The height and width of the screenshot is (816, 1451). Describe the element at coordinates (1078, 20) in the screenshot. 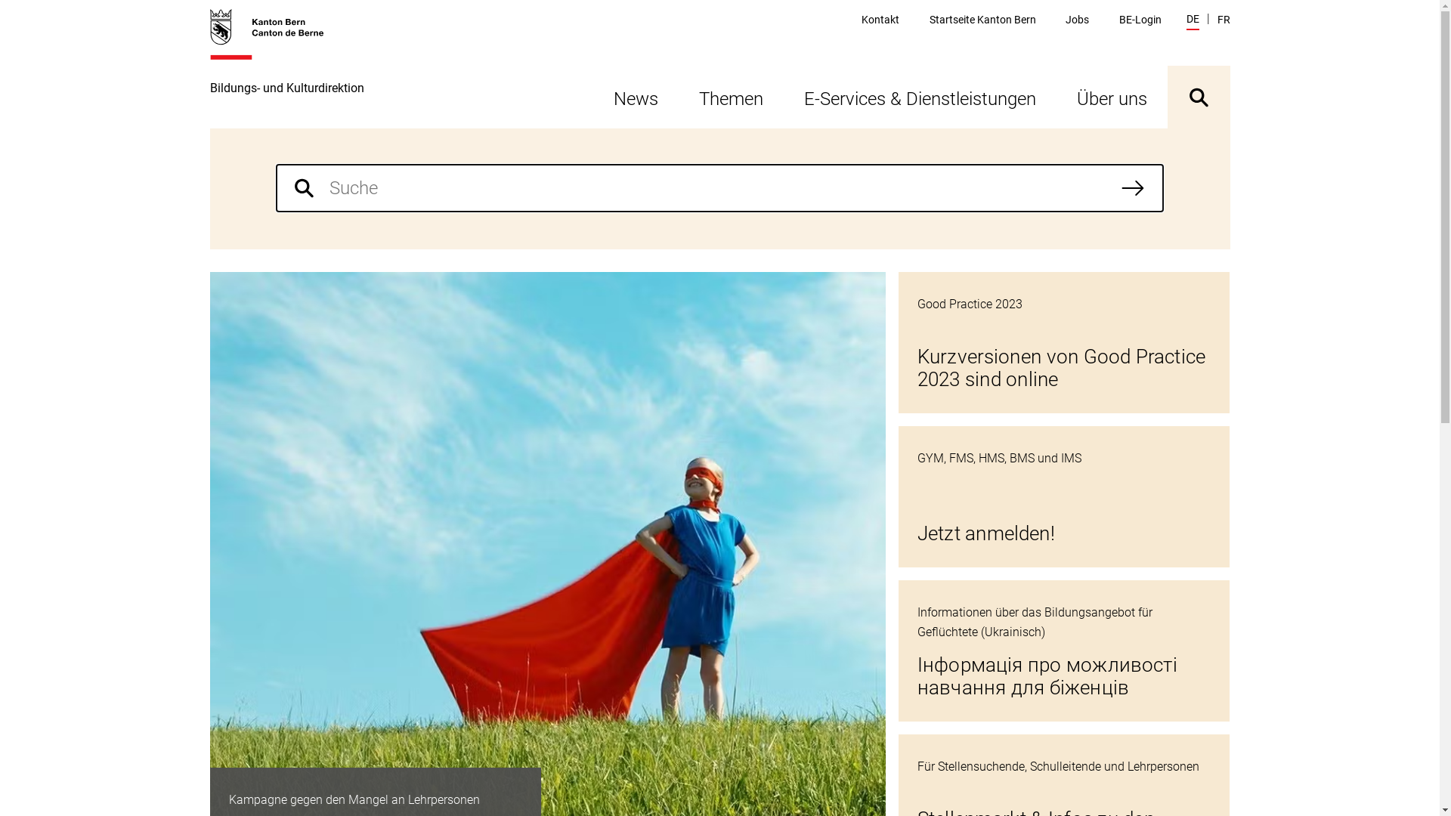

I see `Jobs` at that location.